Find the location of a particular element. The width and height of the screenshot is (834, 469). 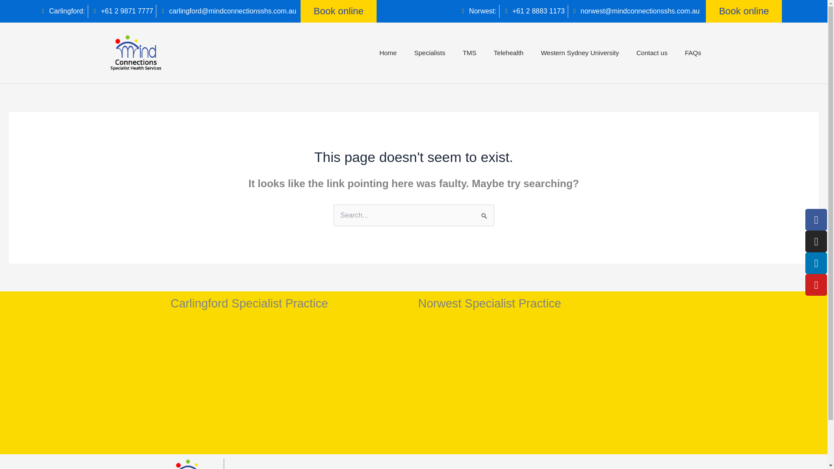

Book online is located at coordinates (744, 11).